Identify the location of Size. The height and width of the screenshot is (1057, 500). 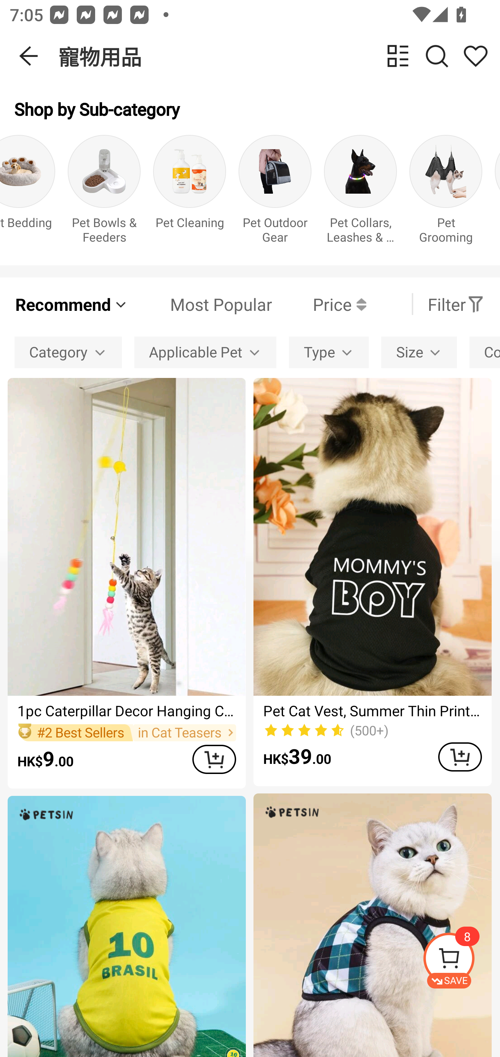
(419, 352).